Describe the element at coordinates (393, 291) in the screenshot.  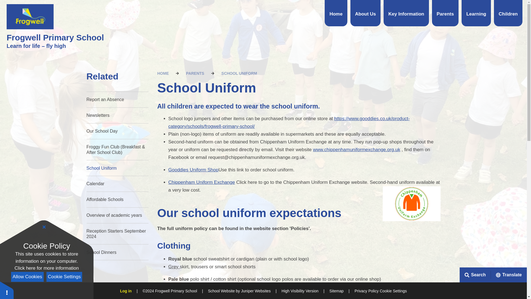
I see `Cookie Settings` at that location.